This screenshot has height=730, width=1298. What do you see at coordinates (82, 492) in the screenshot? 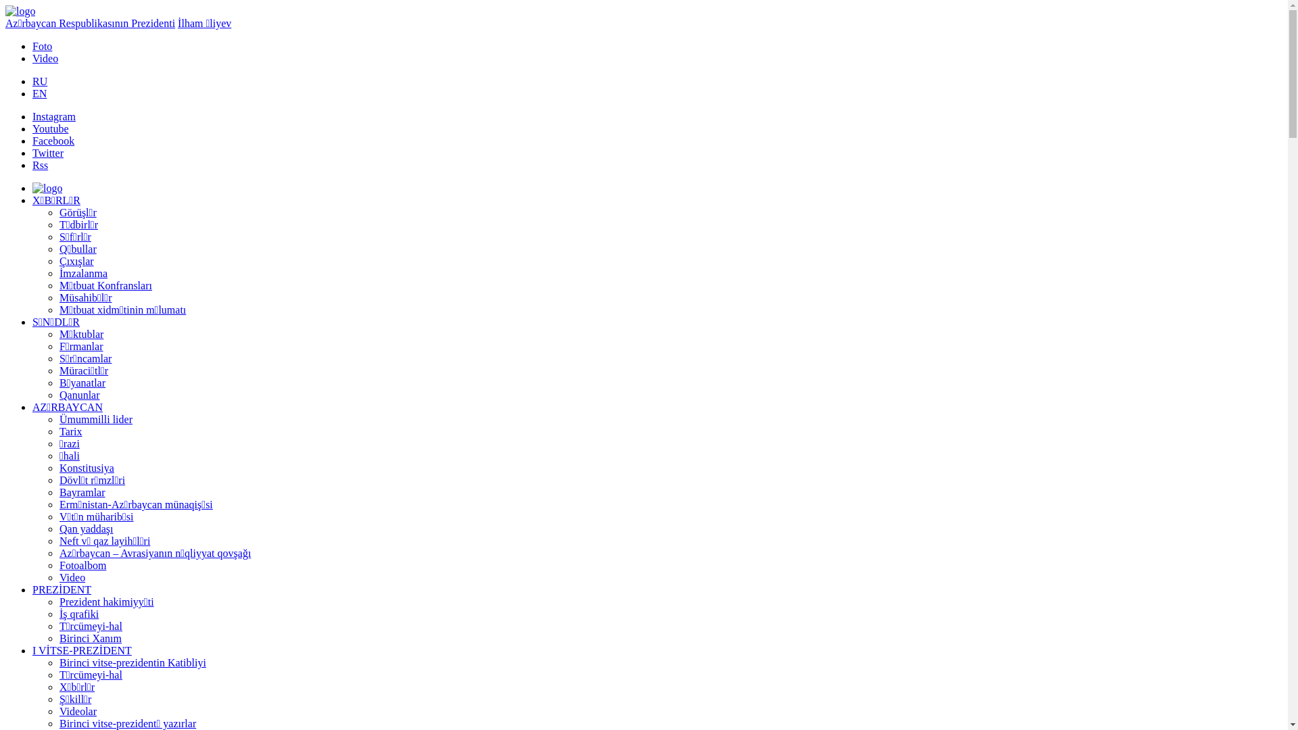
I see `Bayramlar` at bounding box center [82, 492].